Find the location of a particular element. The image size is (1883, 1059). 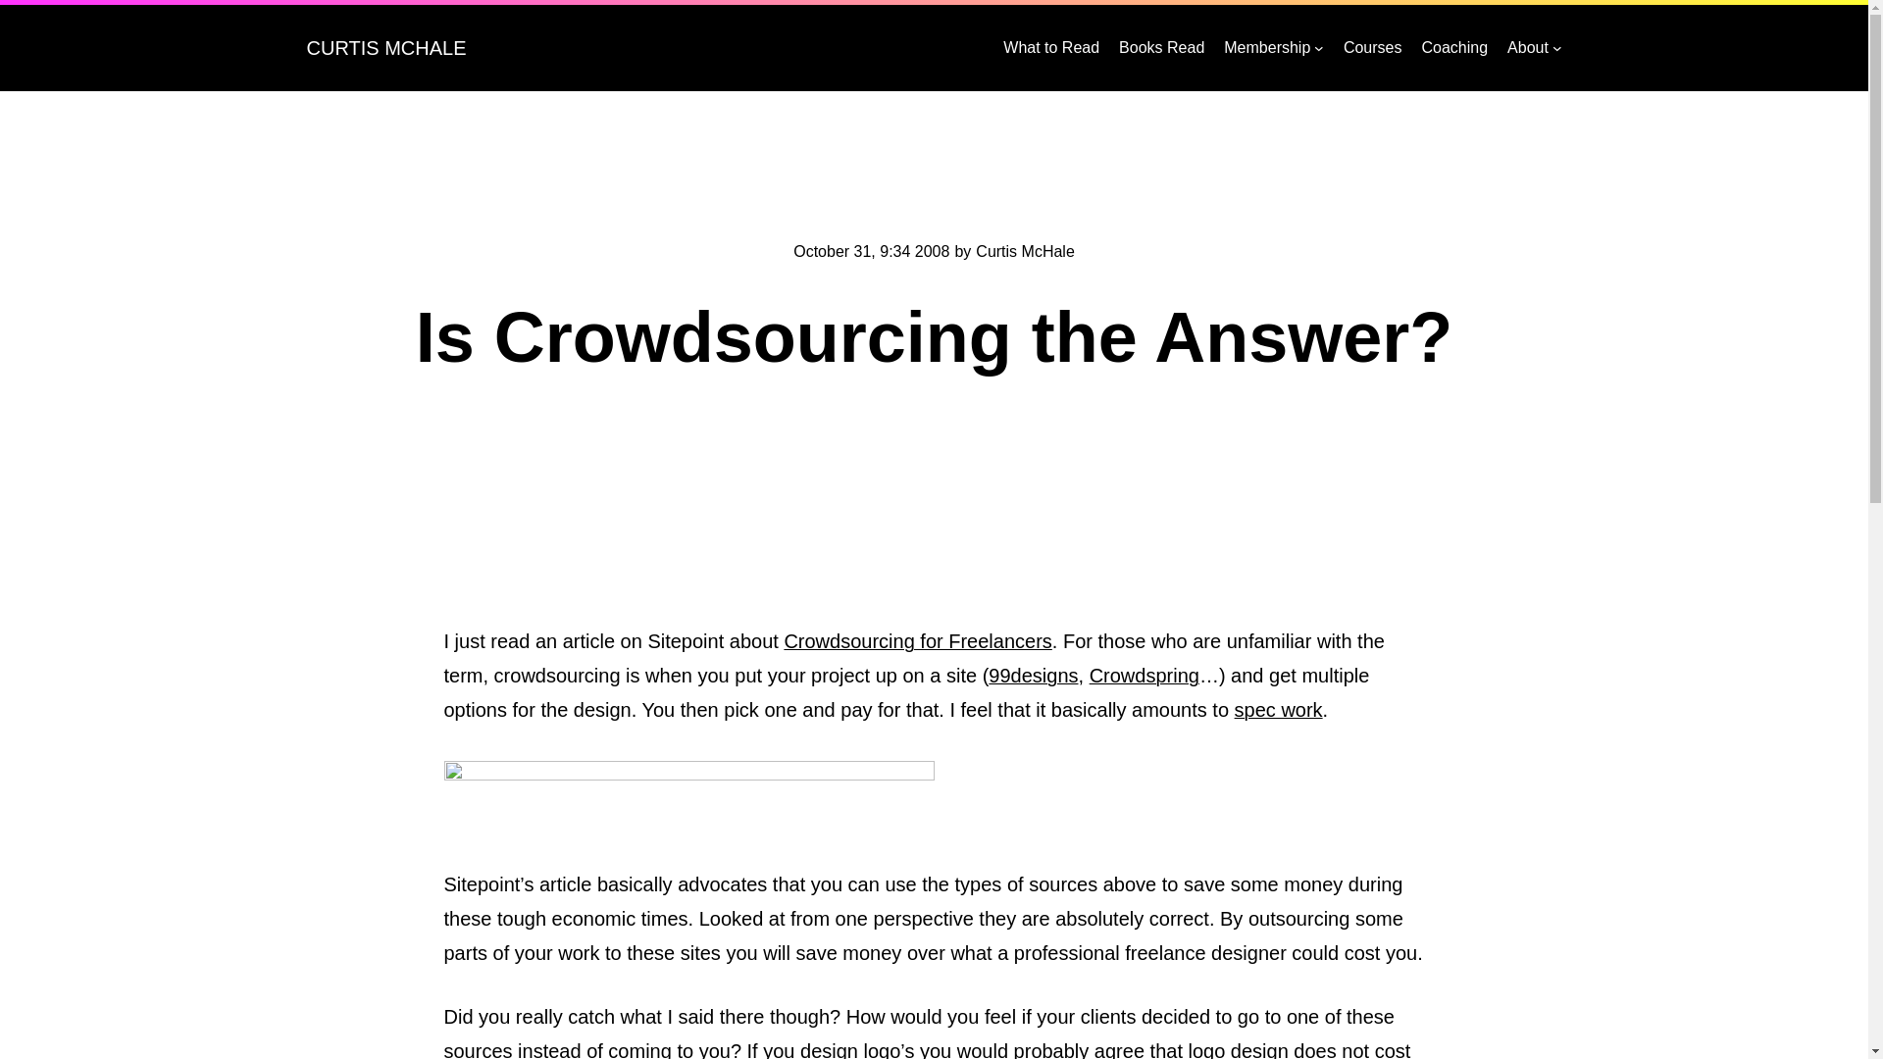

Books Read is located at coordinates (1161, 47).